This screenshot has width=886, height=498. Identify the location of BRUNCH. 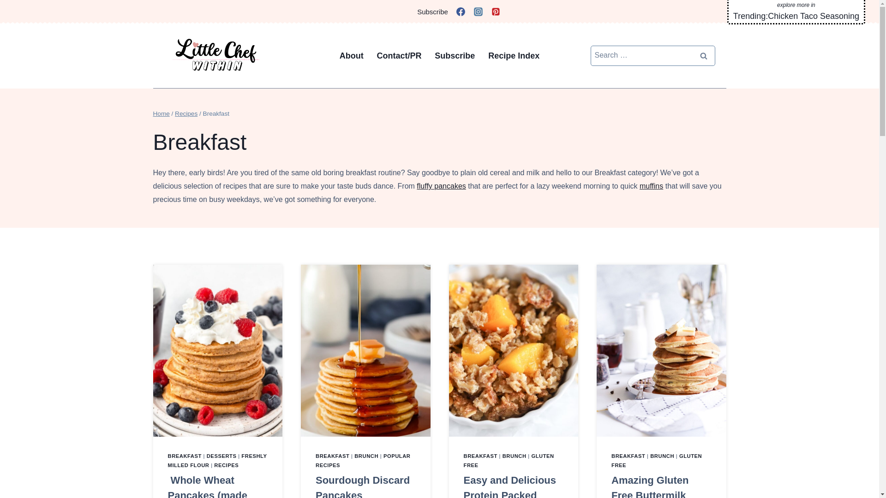
(662, 456).